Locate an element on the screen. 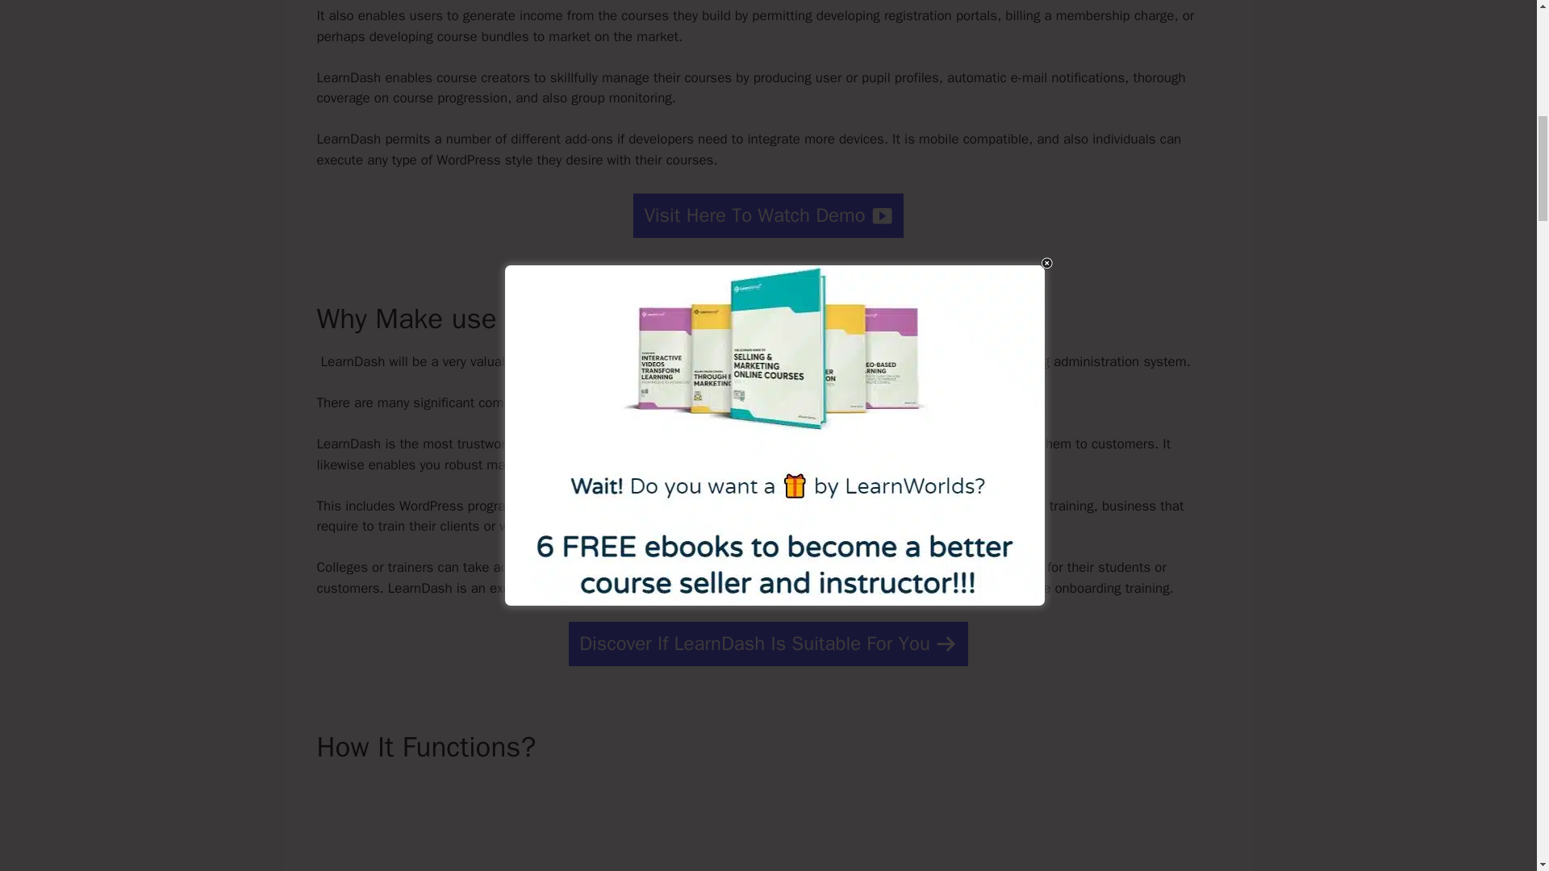  Discover If LearnDash Is Suitable For You is located at coordinates (768, 644).